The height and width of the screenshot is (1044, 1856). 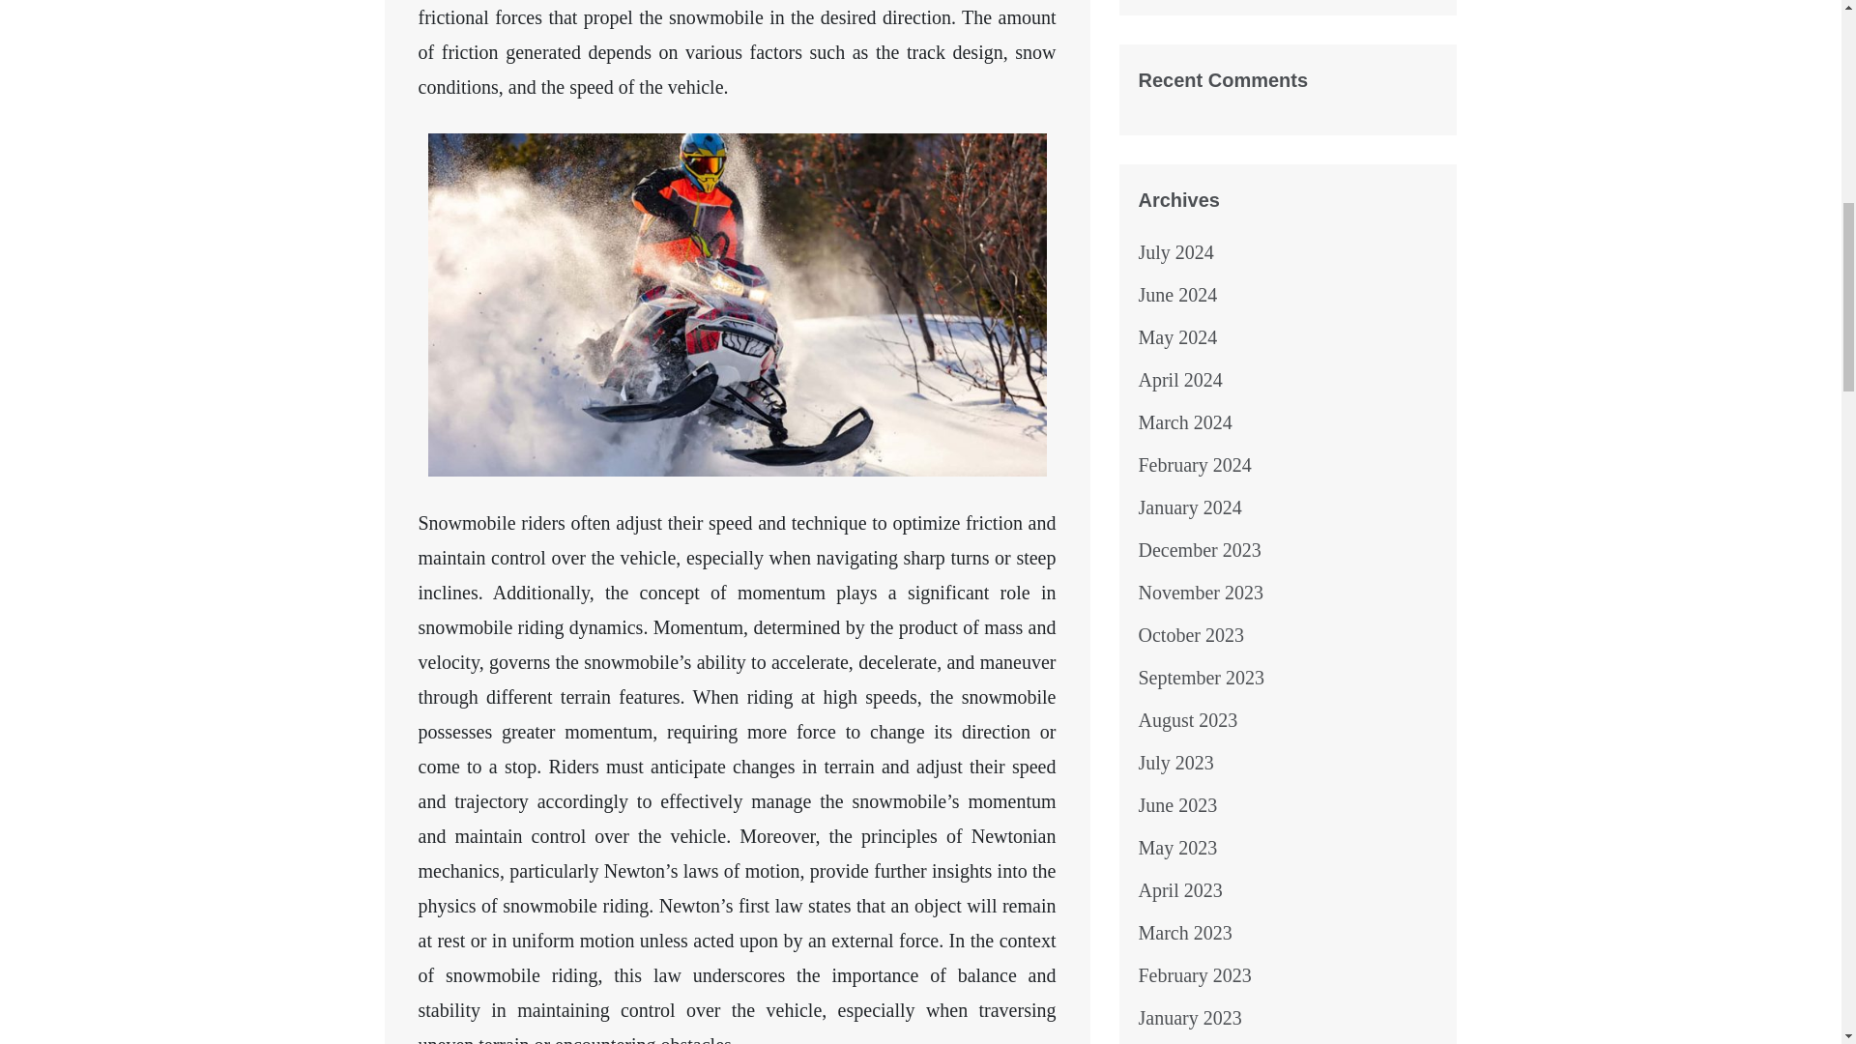 I want to click on June 2023, so click(x=1177, y=804).